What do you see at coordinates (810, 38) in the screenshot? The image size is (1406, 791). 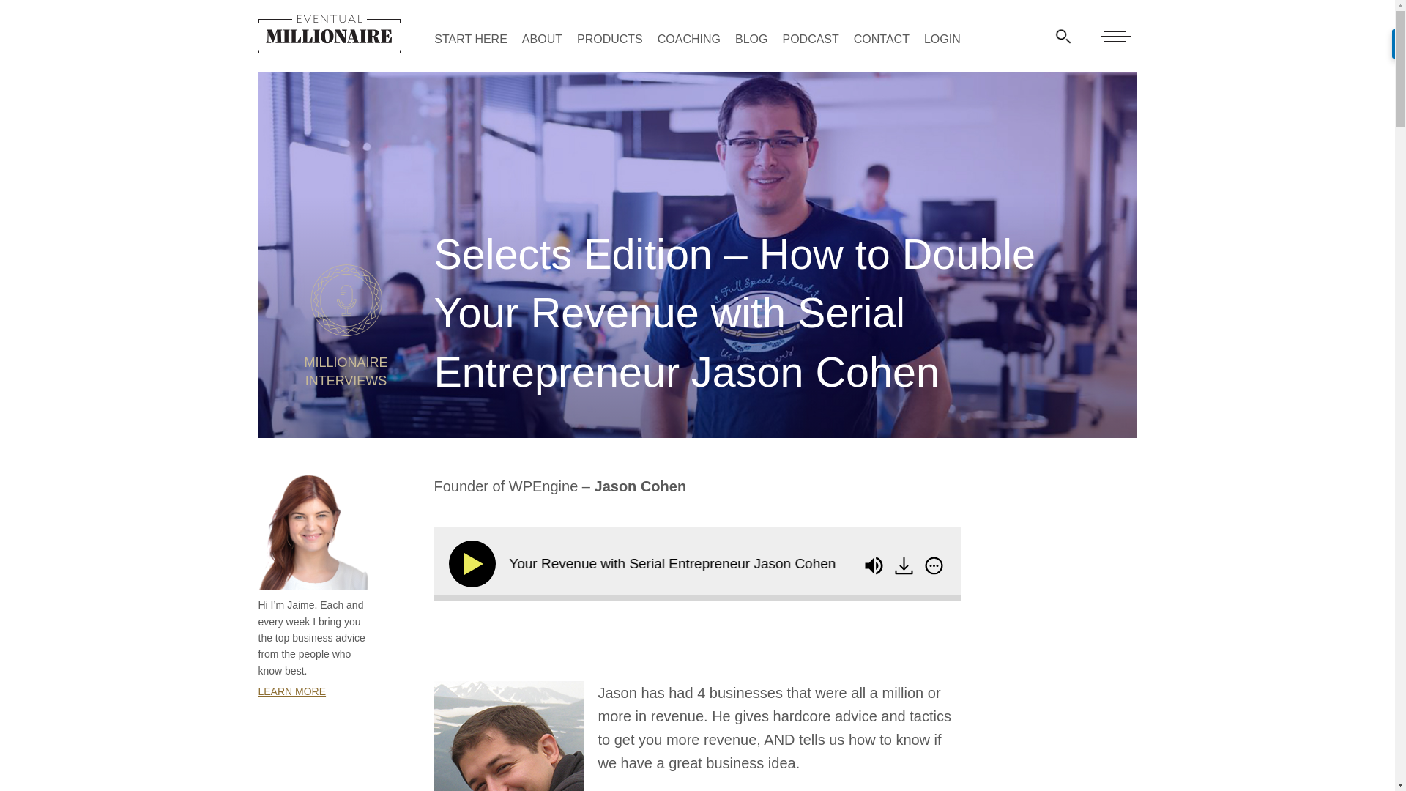 I see `PODCAST` at bounding box center [810, 38].